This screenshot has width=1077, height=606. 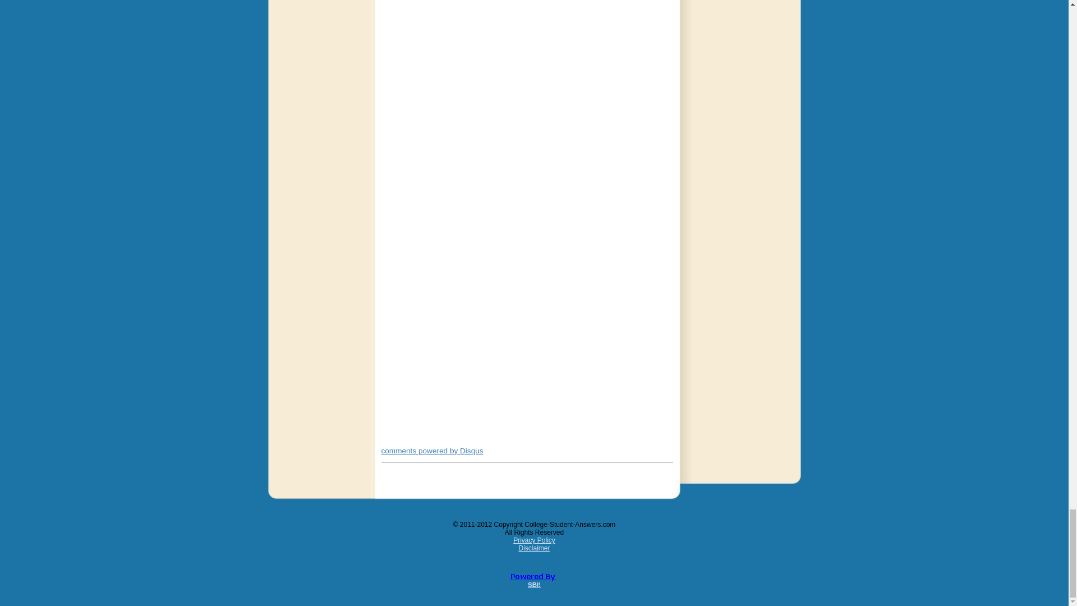 I want to click on SBI!, so click(x=534, y=584).